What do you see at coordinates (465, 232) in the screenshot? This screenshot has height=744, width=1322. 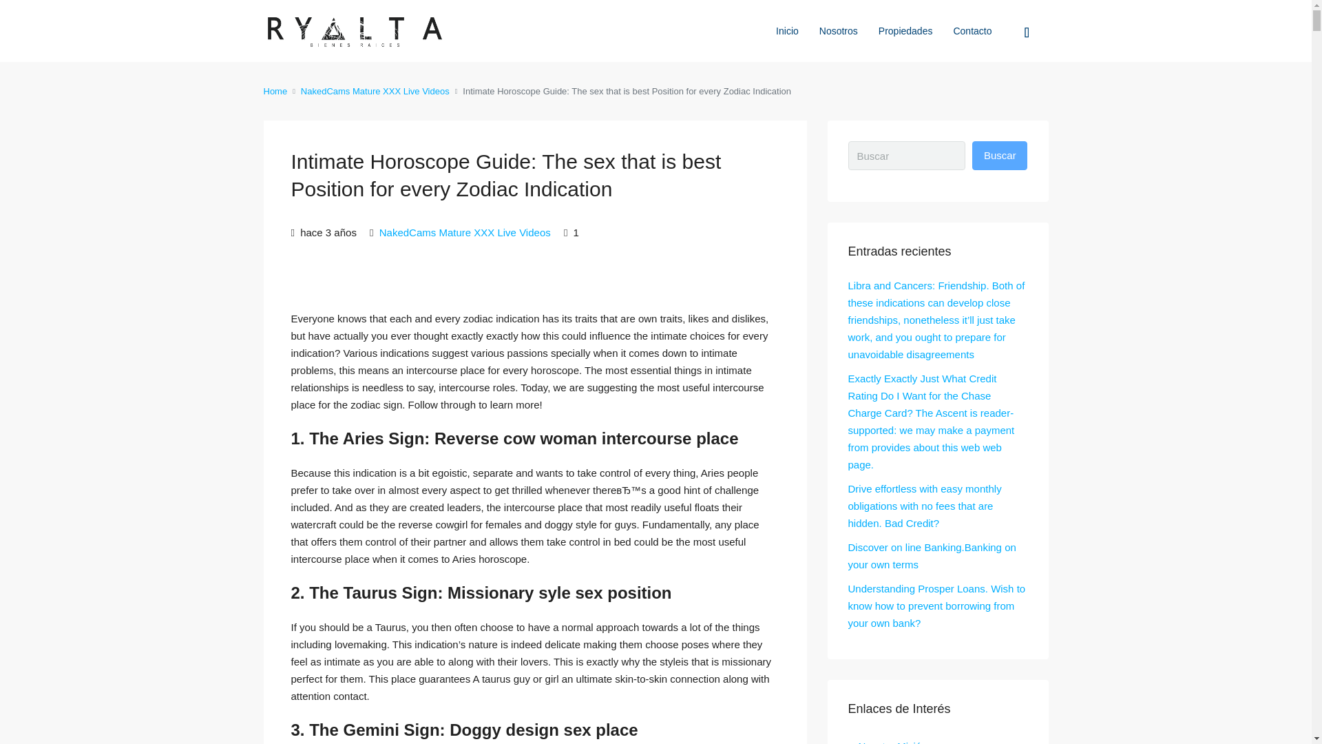 I see `NakedCams Mature XXX Live Videos` at bounding box center [465, 232].